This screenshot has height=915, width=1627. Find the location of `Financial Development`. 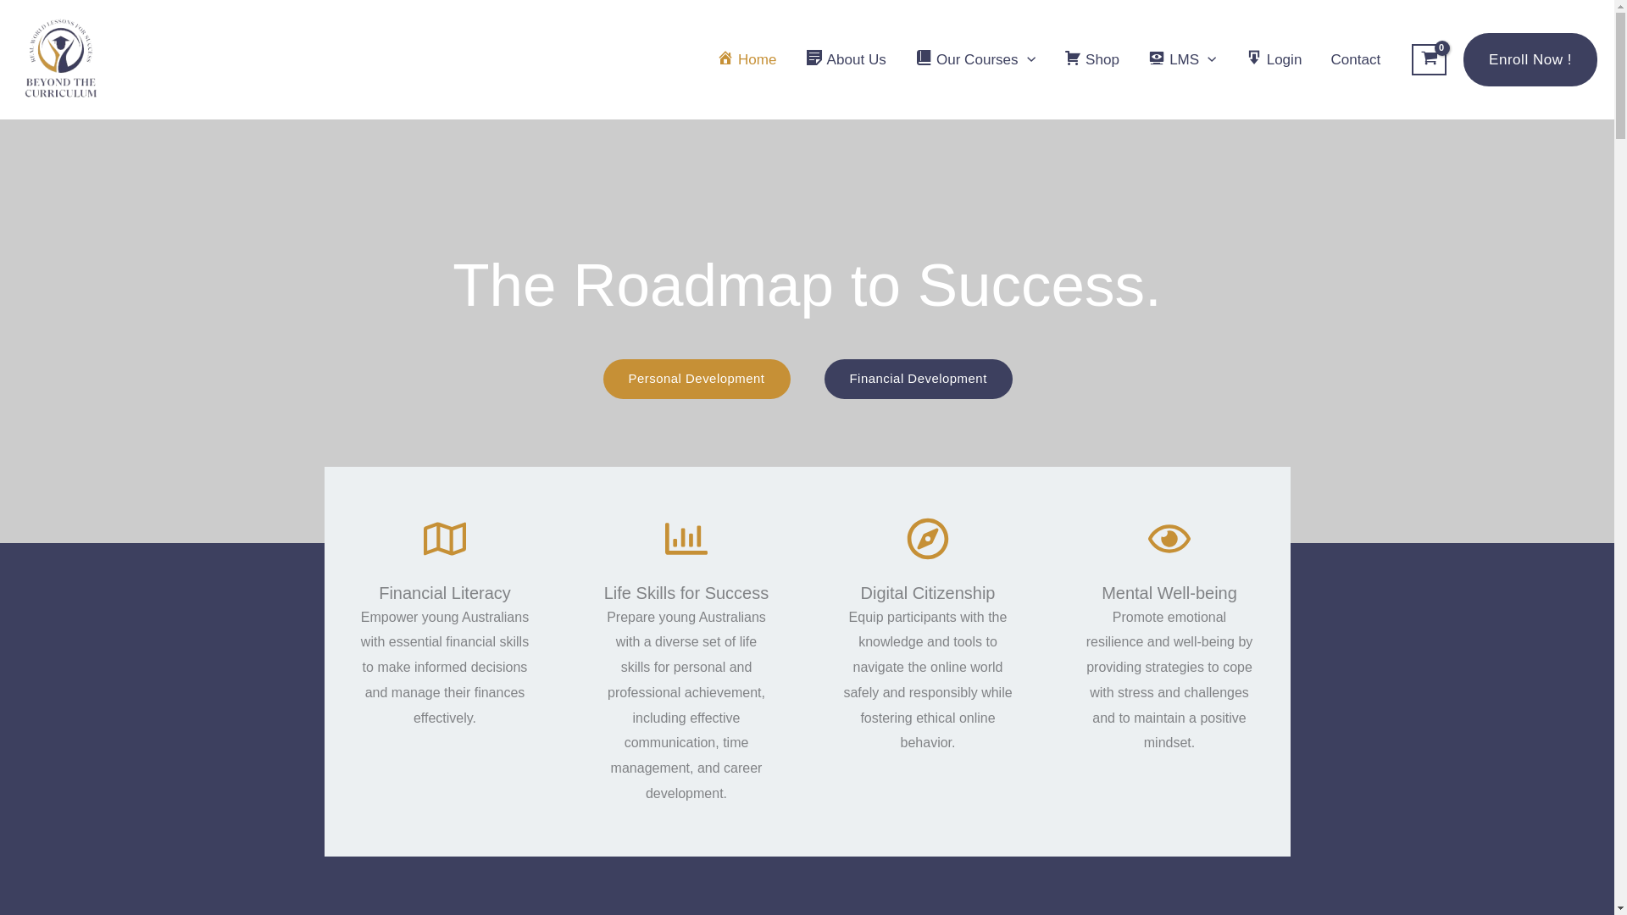

Financial Development is located at coordinates (917, 379).